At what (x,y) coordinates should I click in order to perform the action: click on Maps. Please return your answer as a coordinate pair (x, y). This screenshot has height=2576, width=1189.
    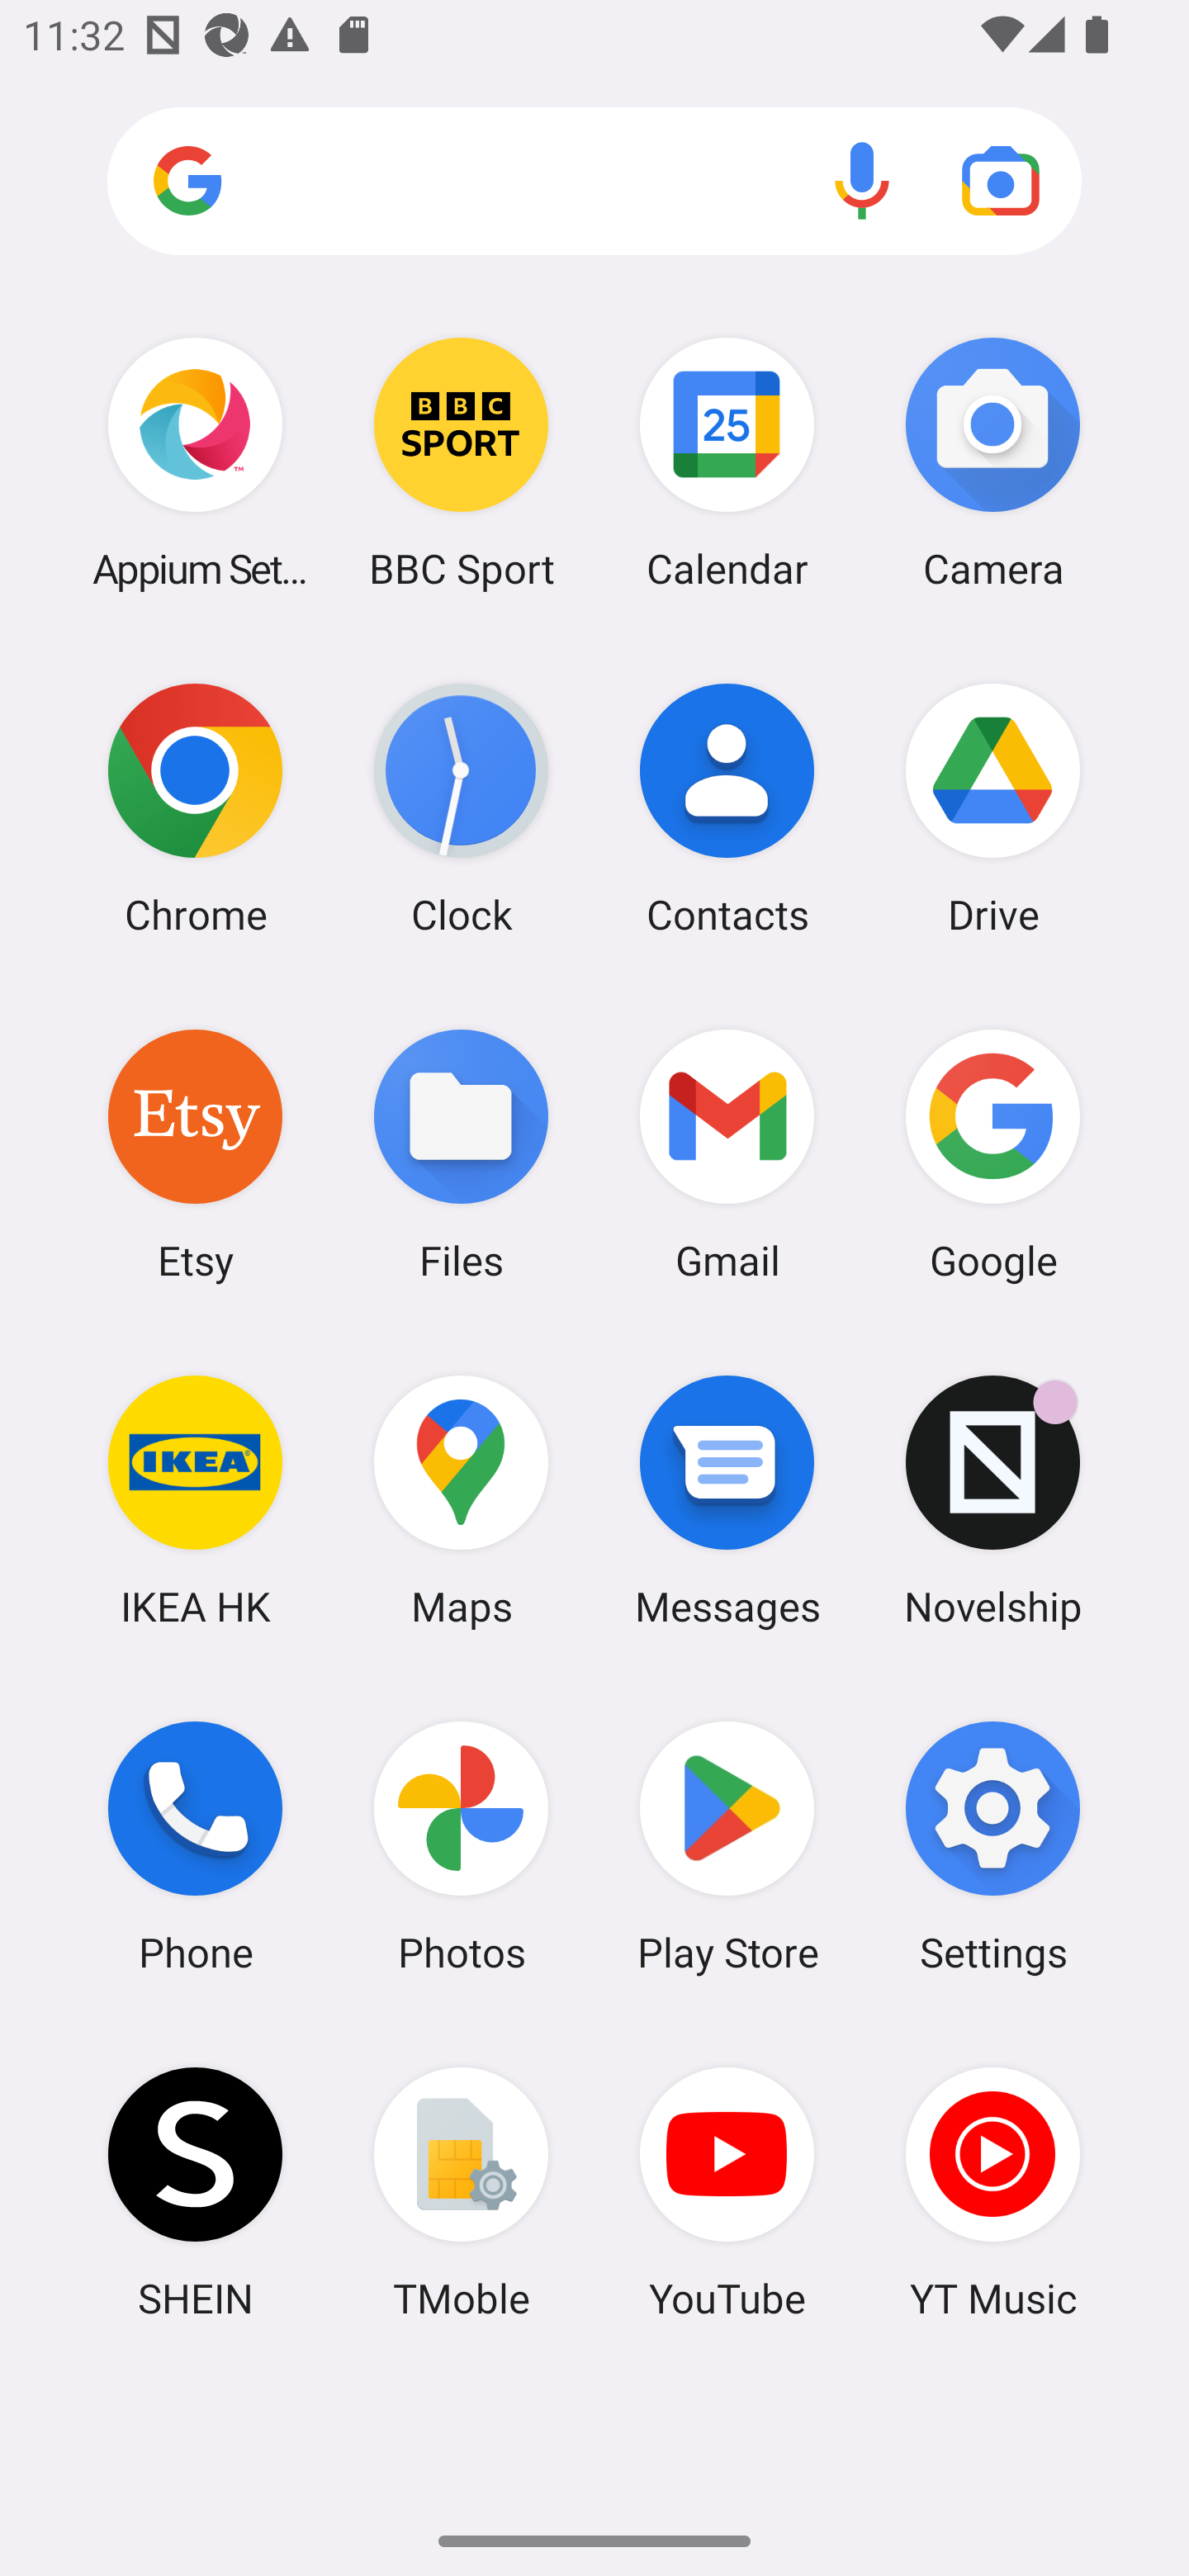
    Looking at the image, I should click on (461, 1500).